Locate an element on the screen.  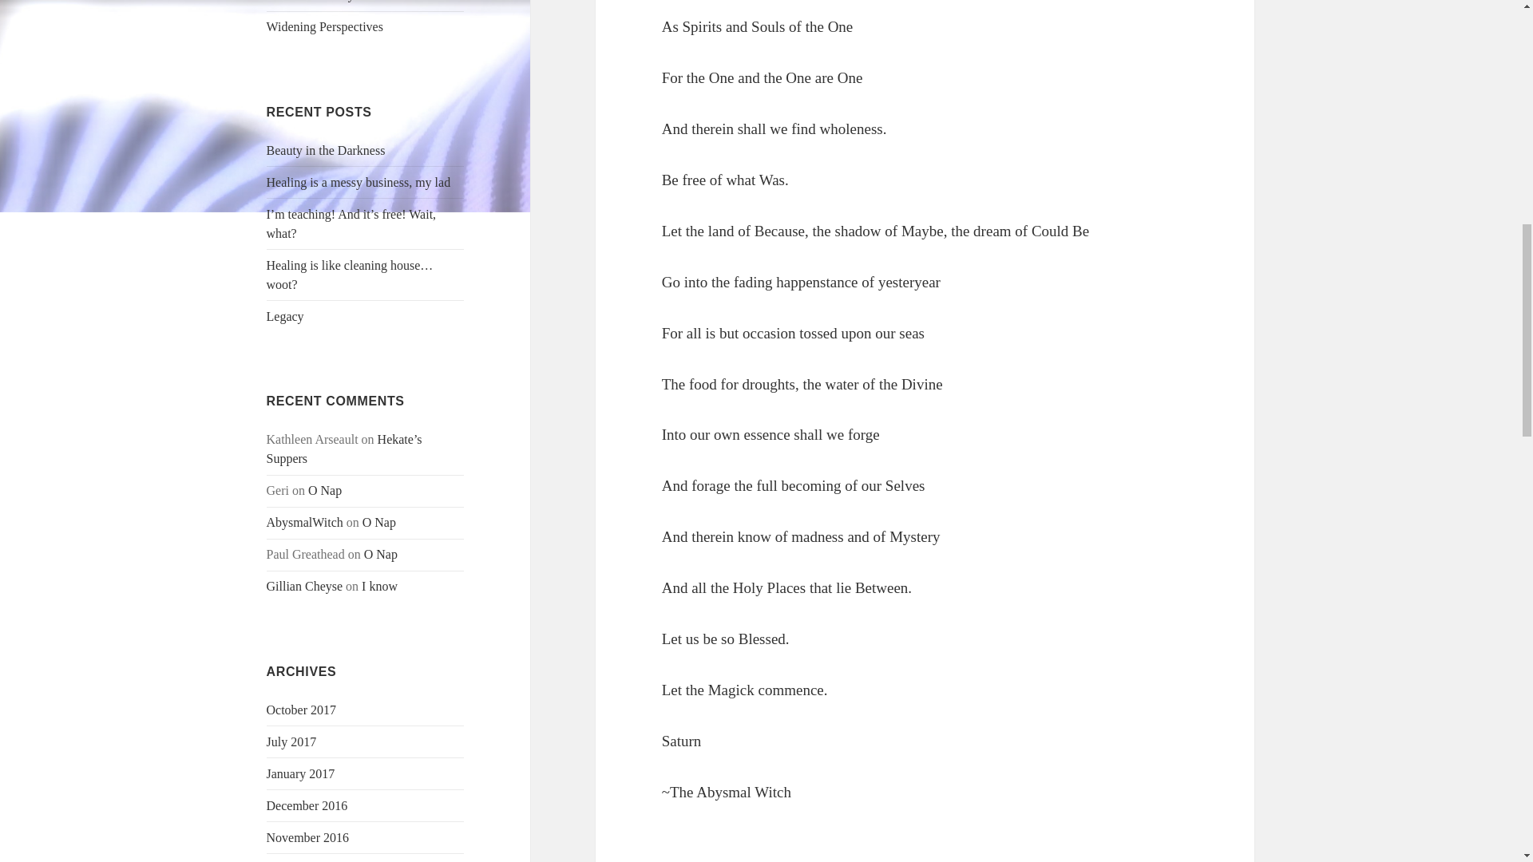
Gillian Cheyse is located at coordinates (305, 586).